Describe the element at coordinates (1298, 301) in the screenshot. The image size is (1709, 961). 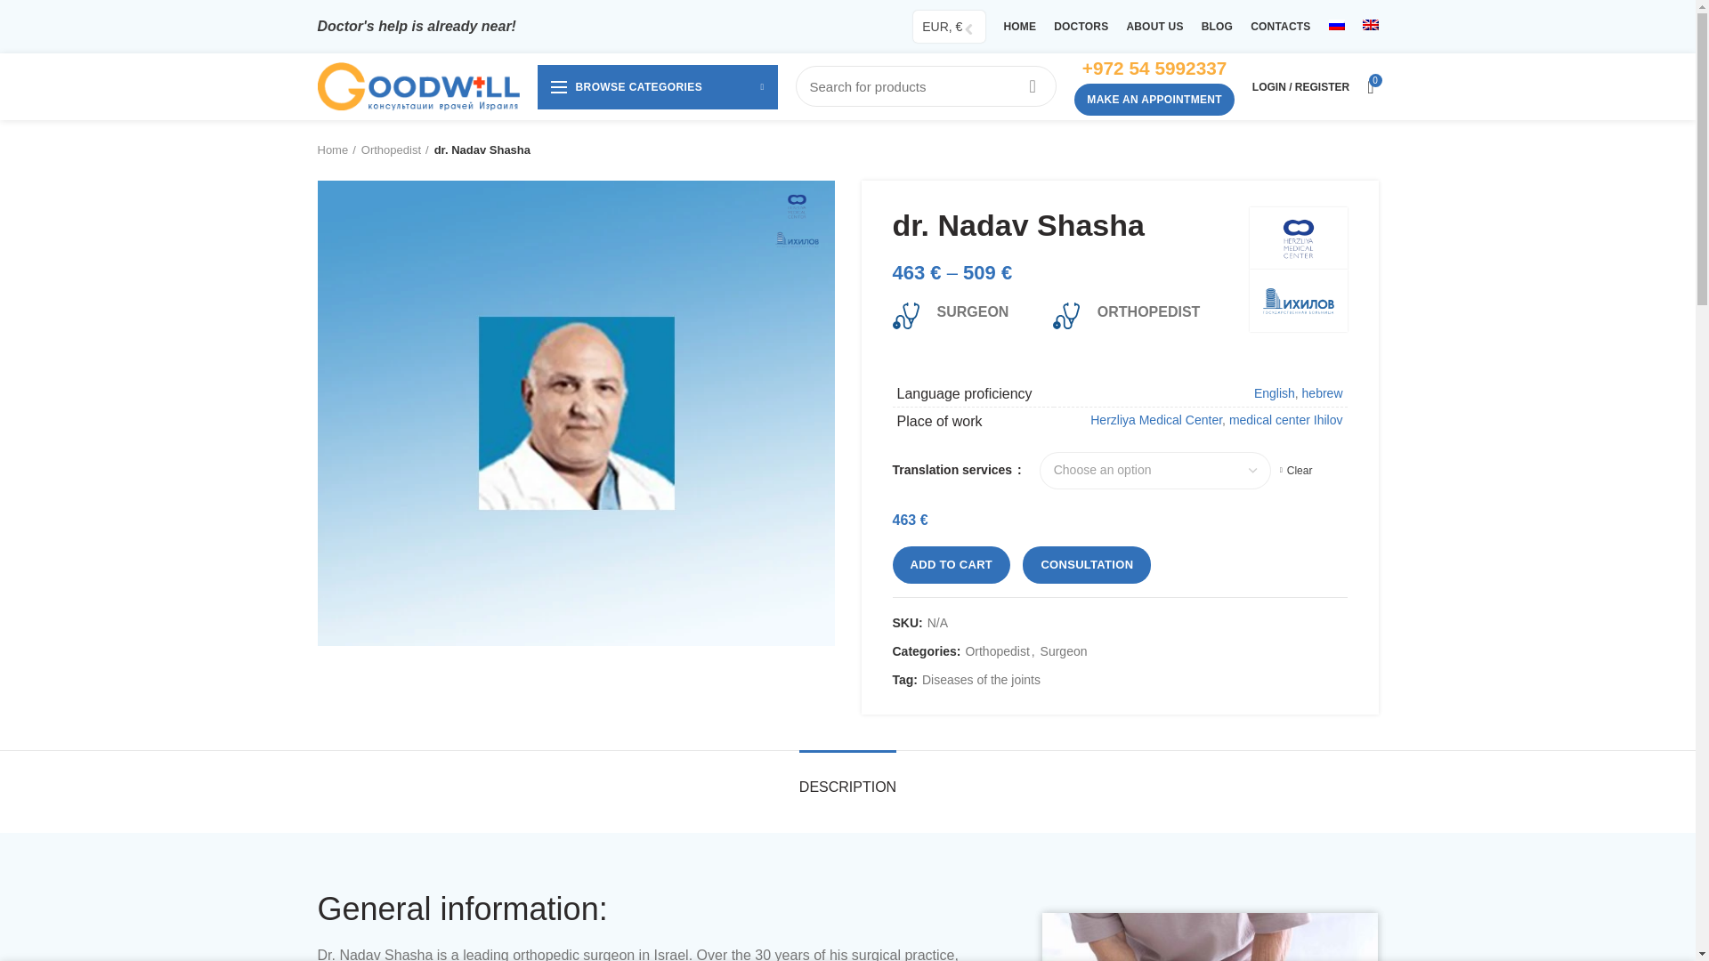
I see `medical center Ihilov` at that location.